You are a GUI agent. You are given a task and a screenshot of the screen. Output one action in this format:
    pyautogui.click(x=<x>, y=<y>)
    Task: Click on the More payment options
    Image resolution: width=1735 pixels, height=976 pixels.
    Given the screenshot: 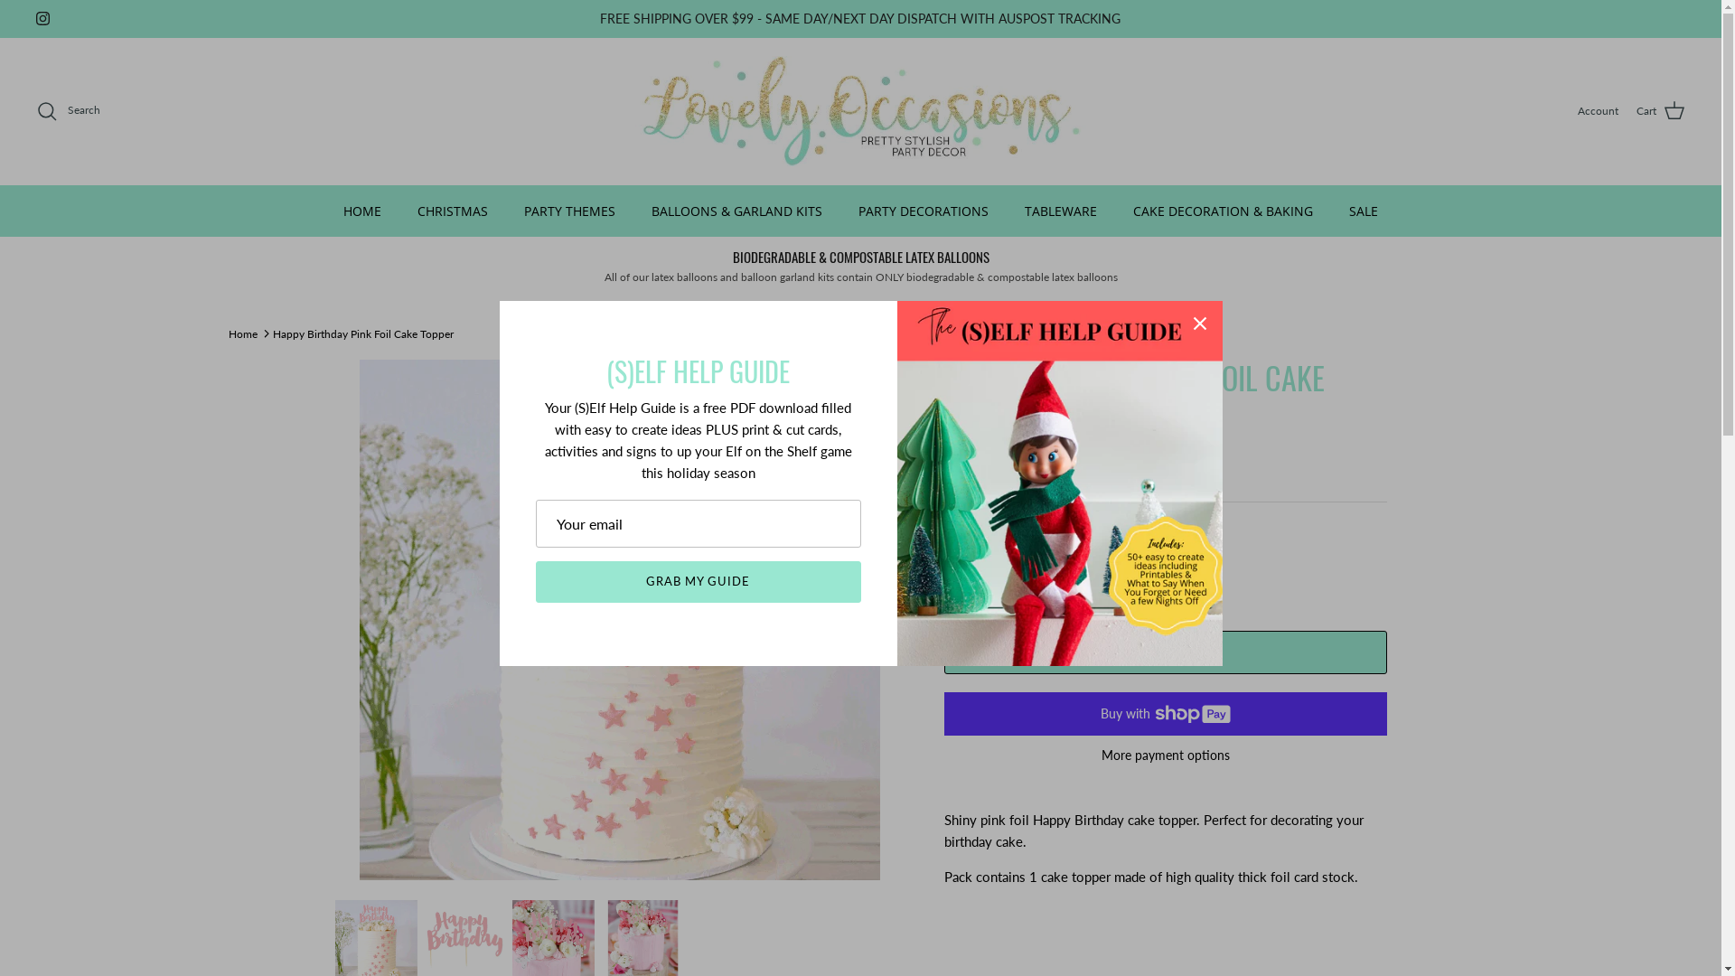 What is the action you would take?
    pyautogui.click(x=1165, y=755)
    